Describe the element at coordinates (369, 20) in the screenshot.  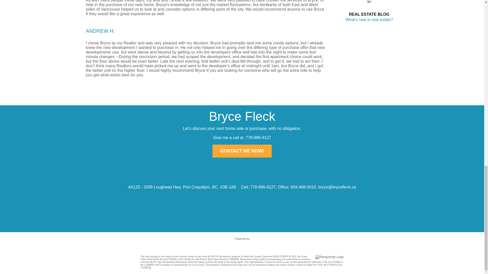
I see `What's new in real estate?` at that location.